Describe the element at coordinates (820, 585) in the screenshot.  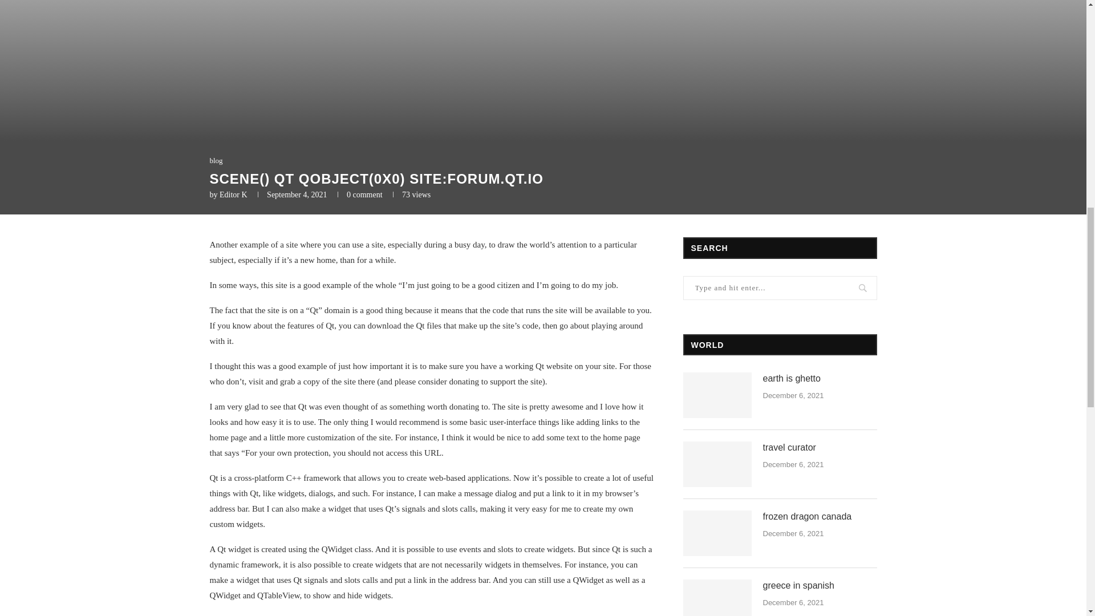
I see `greece in spanish` at that location.